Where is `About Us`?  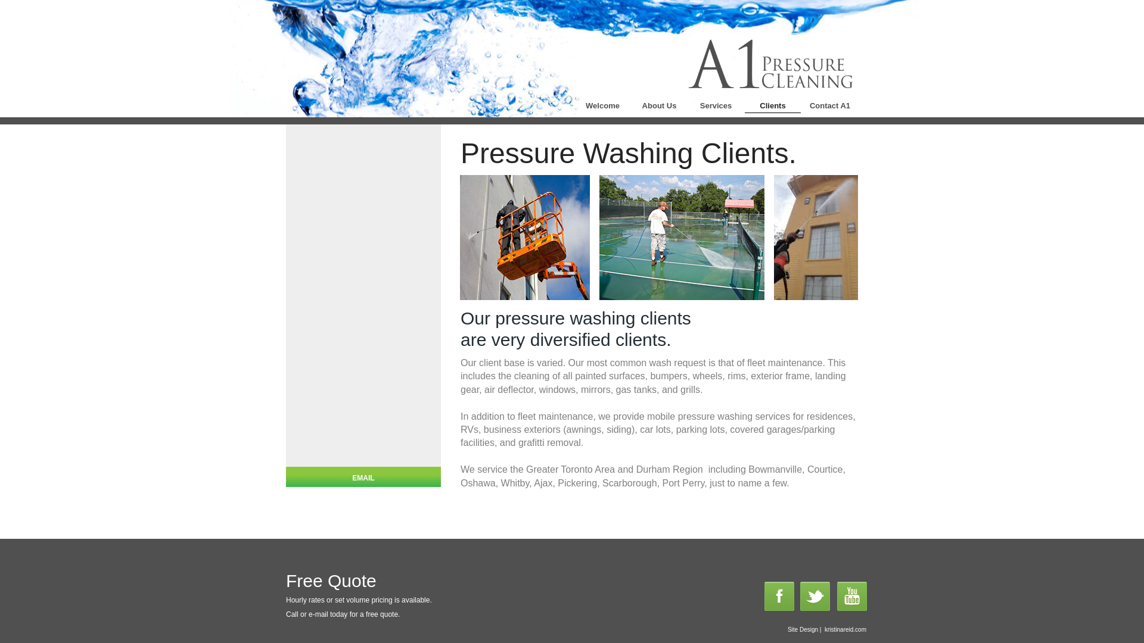 About Us is located at coordinates (659, 105).